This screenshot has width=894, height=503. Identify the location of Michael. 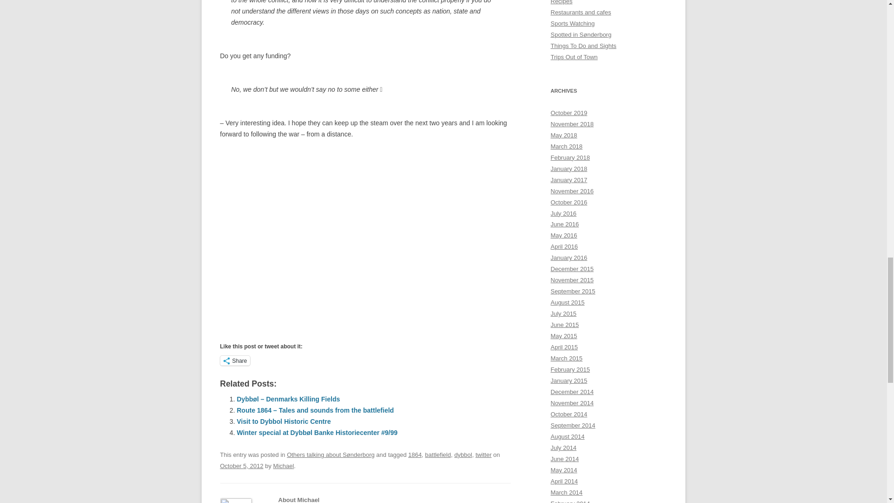
(284, 466).